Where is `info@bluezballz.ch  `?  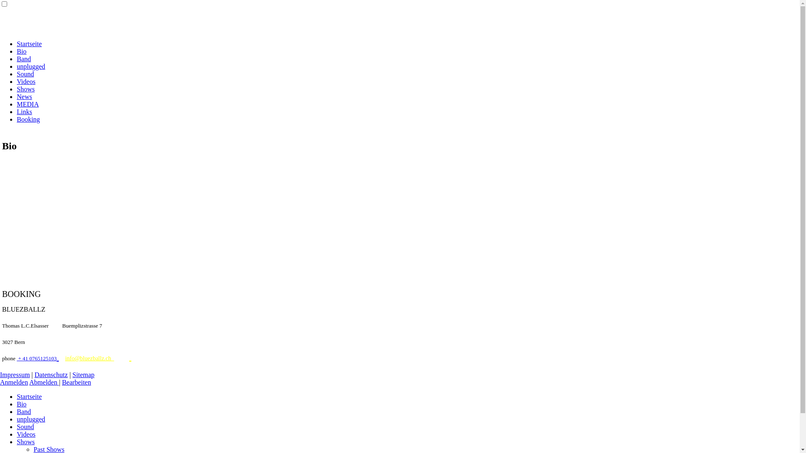
info@bluezballz.ch   is located at coordinates (90, 358).